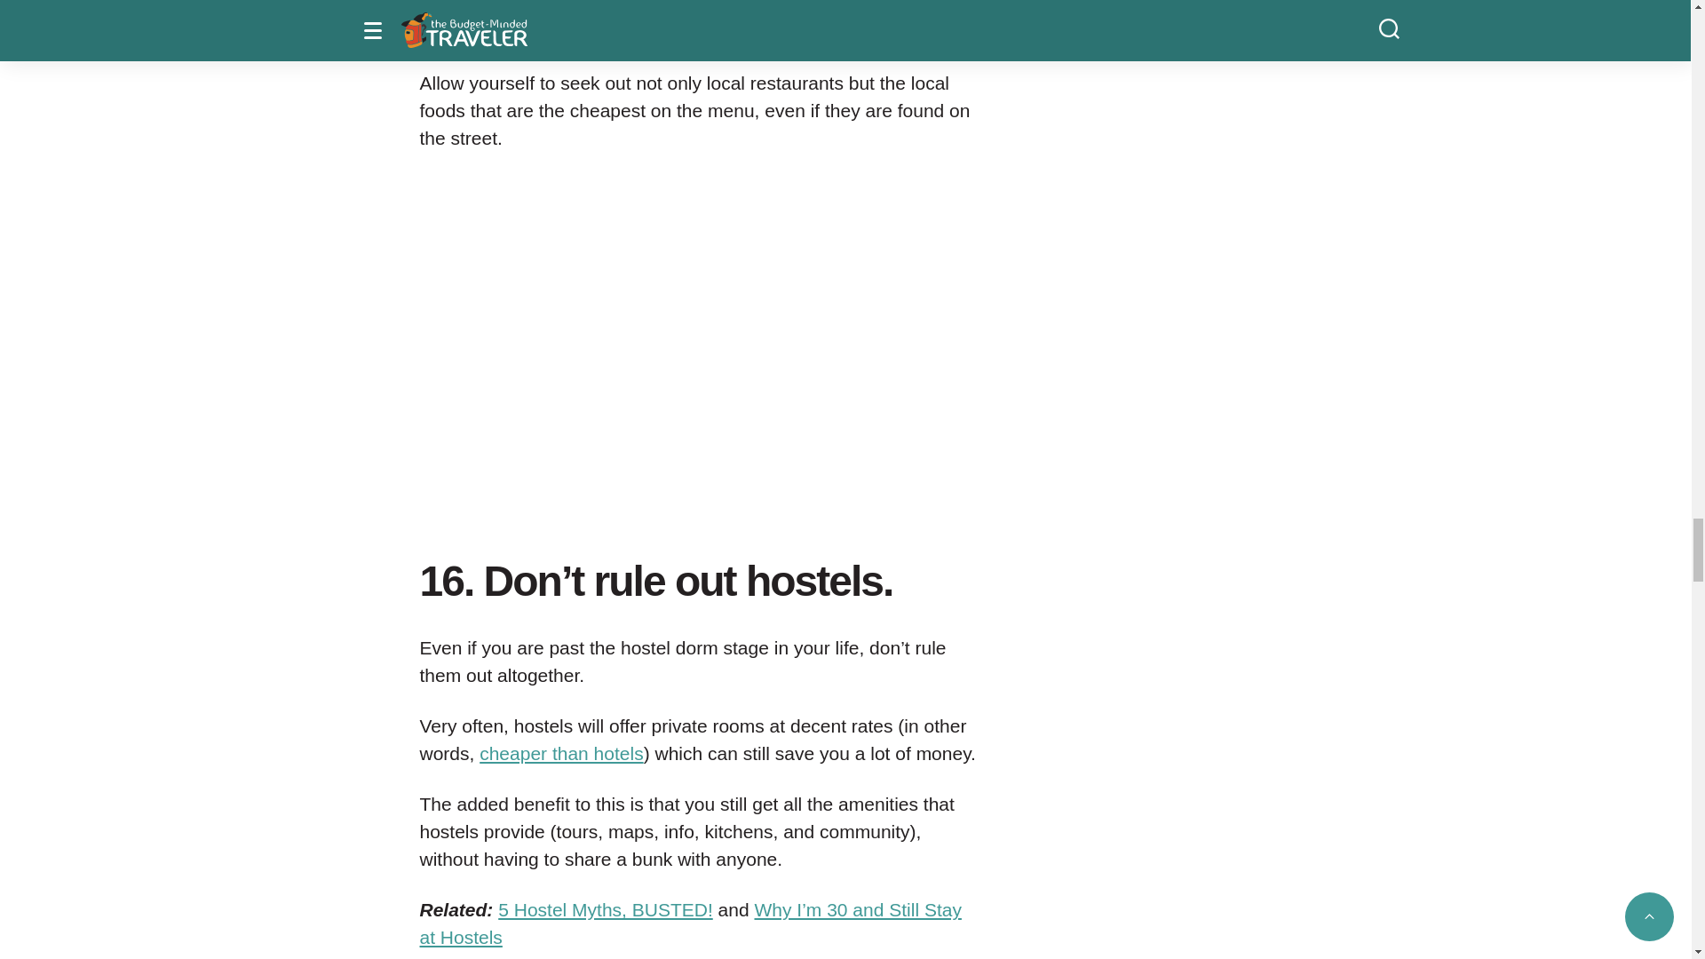  What do you see at coordinates (560, 753) in the screenshot?
I see `cheaper than hotels` at bounding box center [560, 753].